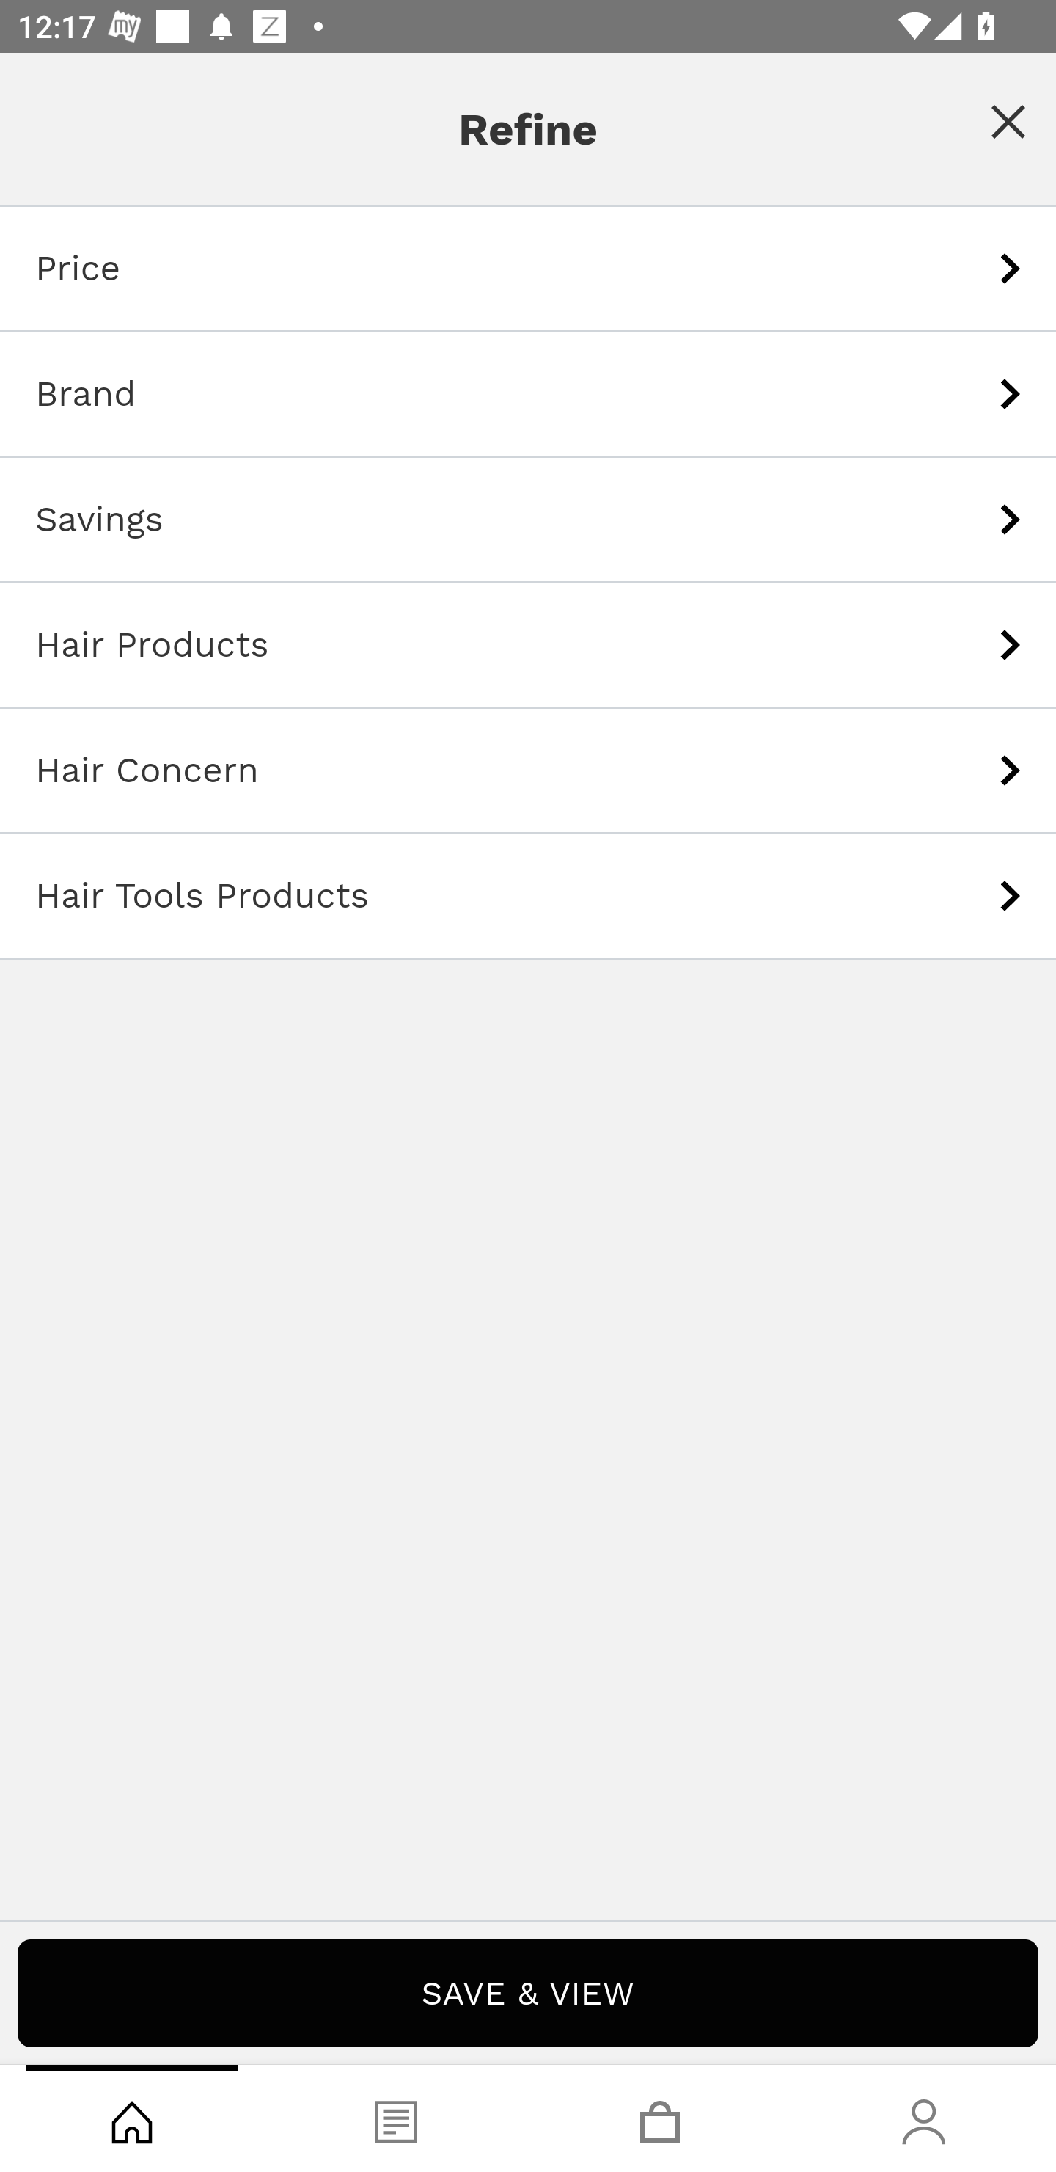  I want to click on Account, tab, 4 of 4, so click(924, 2118).